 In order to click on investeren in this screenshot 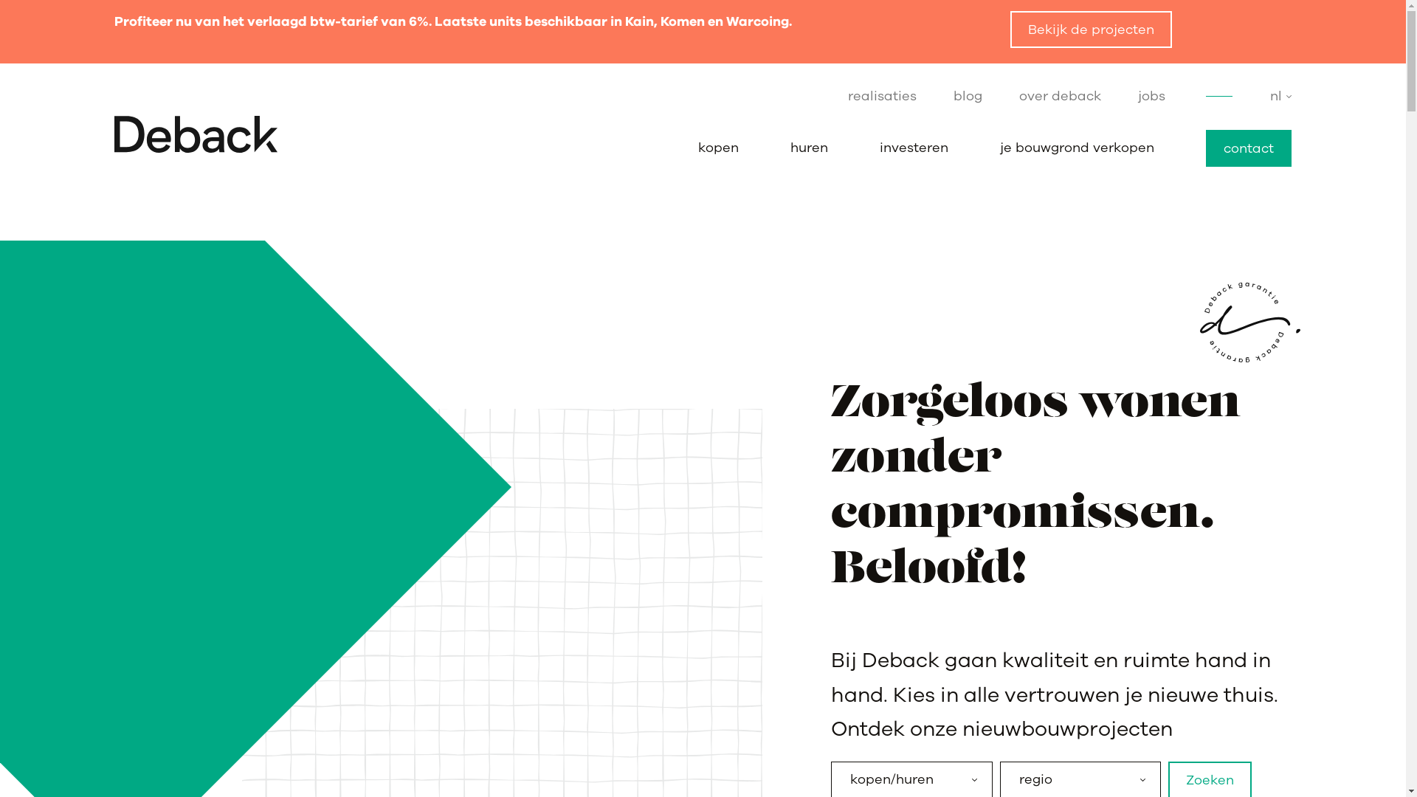, I will do `click(806, 558)`.